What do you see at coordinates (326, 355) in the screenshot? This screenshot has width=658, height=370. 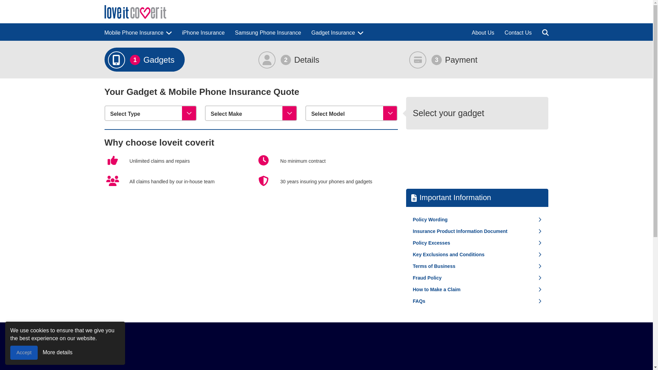 I see `Customer reviews powered by Trustpilot` at bounding box center [326, 355].